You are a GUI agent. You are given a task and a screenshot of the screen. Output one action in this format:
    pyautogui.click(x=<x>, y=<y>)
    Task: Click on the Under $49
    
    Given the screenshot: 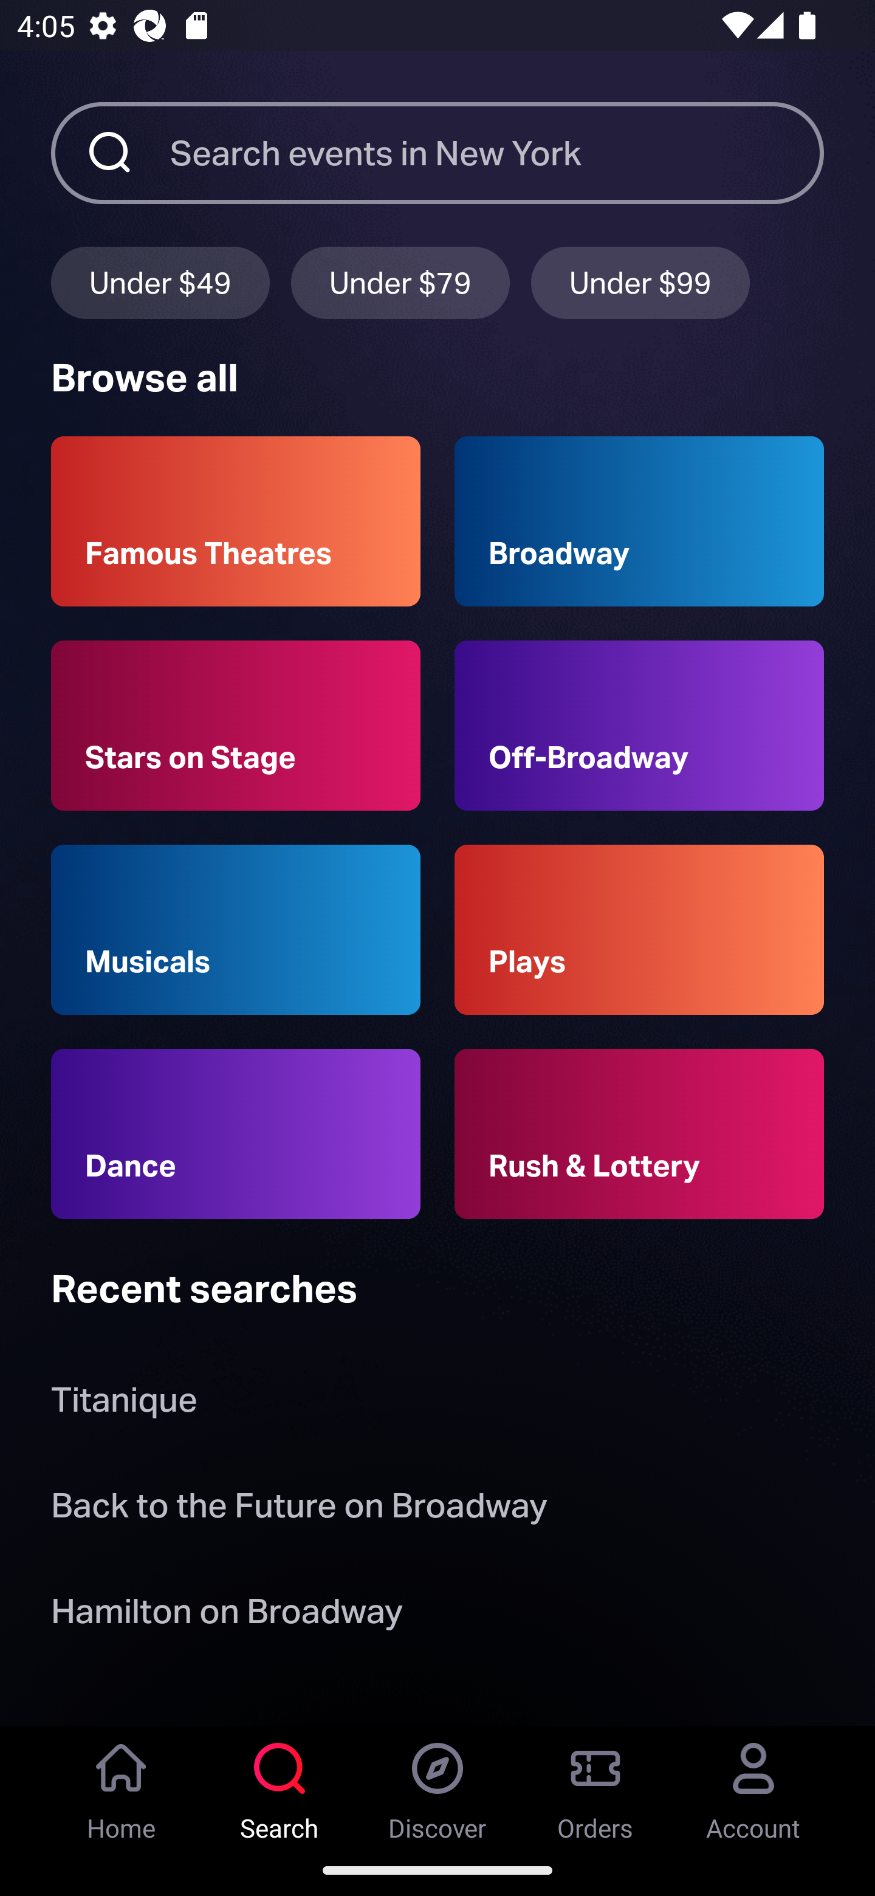 What is the action you would take?
    pyautogui.click(x=160, y=282)
    